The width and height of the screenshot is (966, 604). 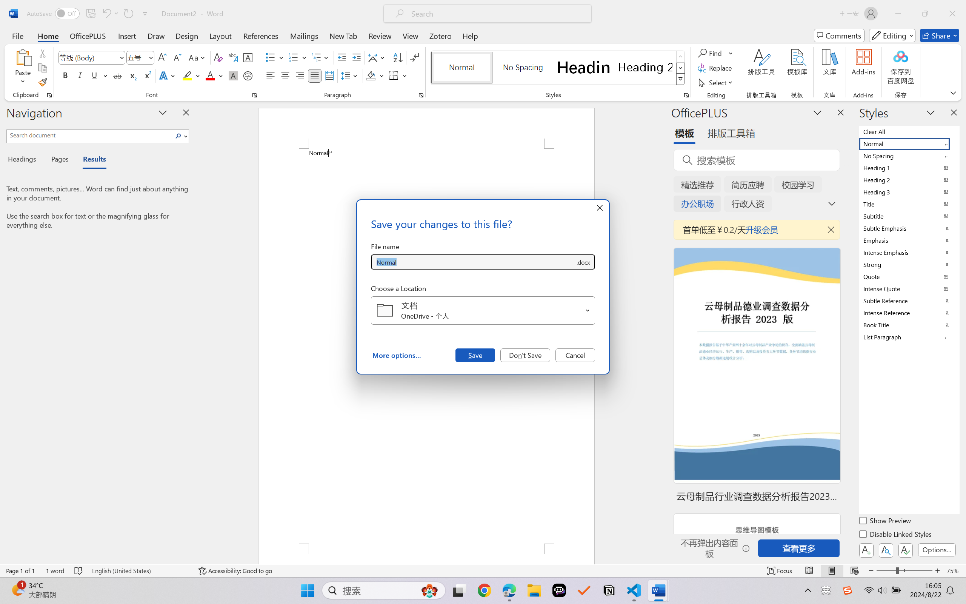 What do you see at coordinates (25, 160) in the screenshot?
I see `Headings` at bounding box center [25, 160].